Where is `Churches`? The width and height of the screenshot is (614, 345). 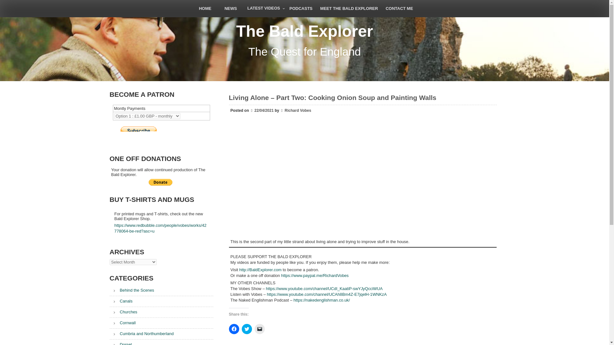
Churches is located at coordinates (123, 312).